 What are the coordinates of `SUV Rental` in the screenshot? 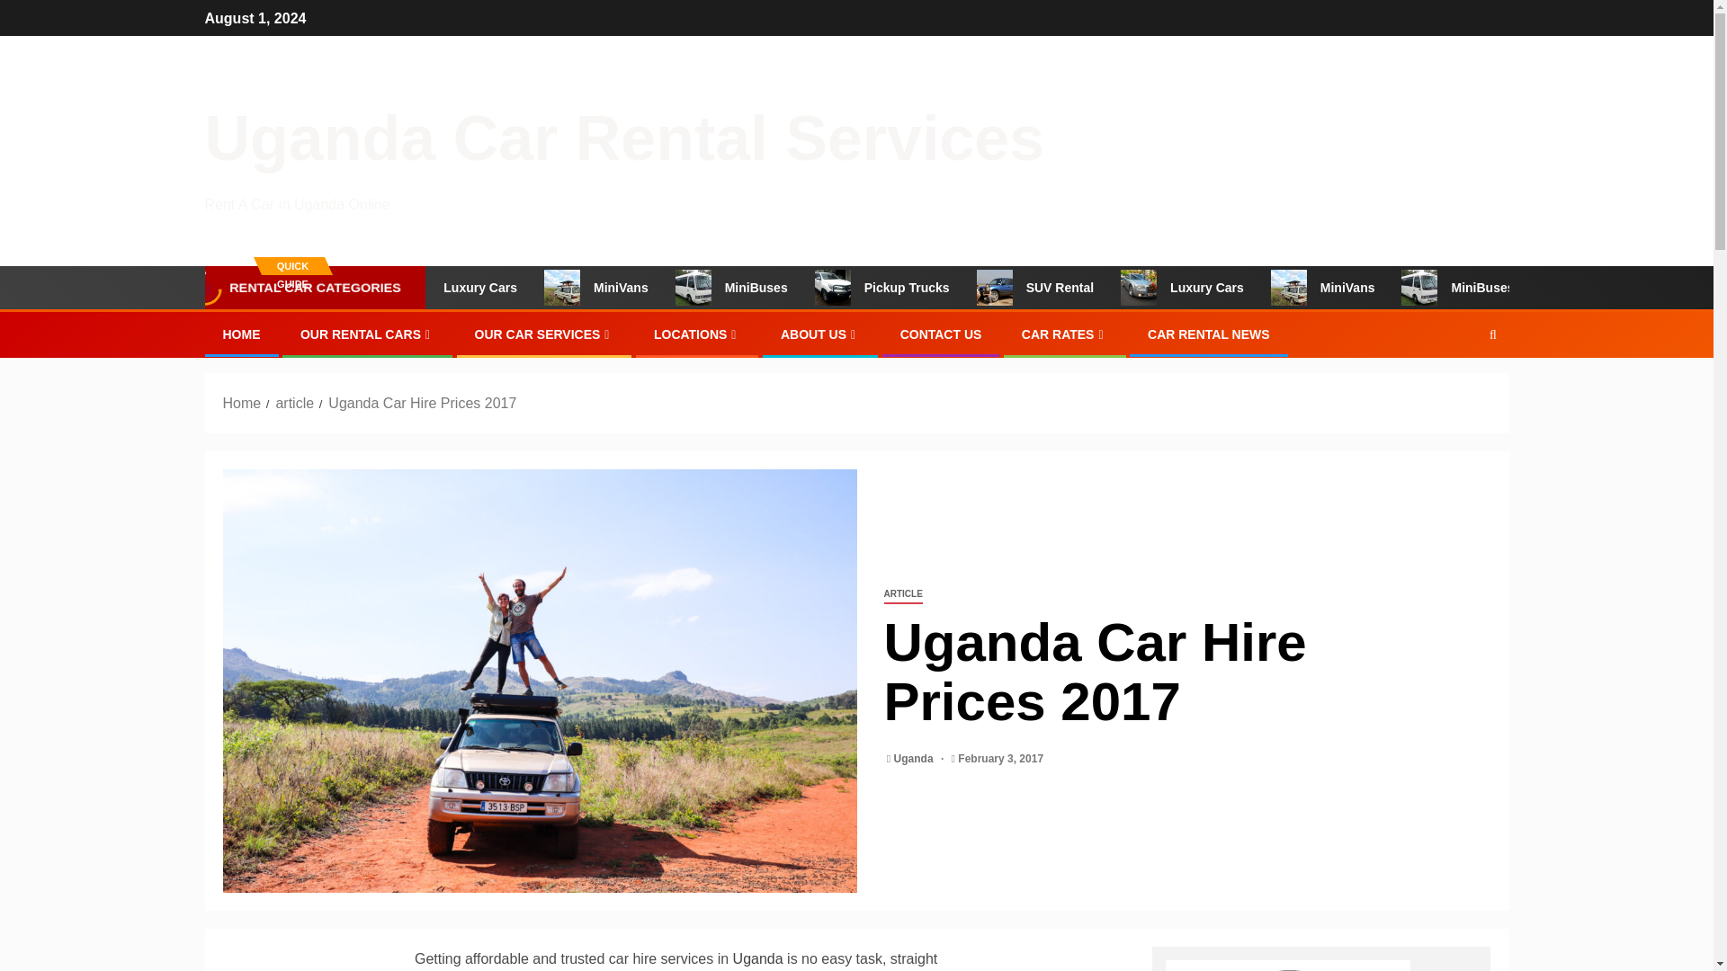 It's located at (1083, 288).